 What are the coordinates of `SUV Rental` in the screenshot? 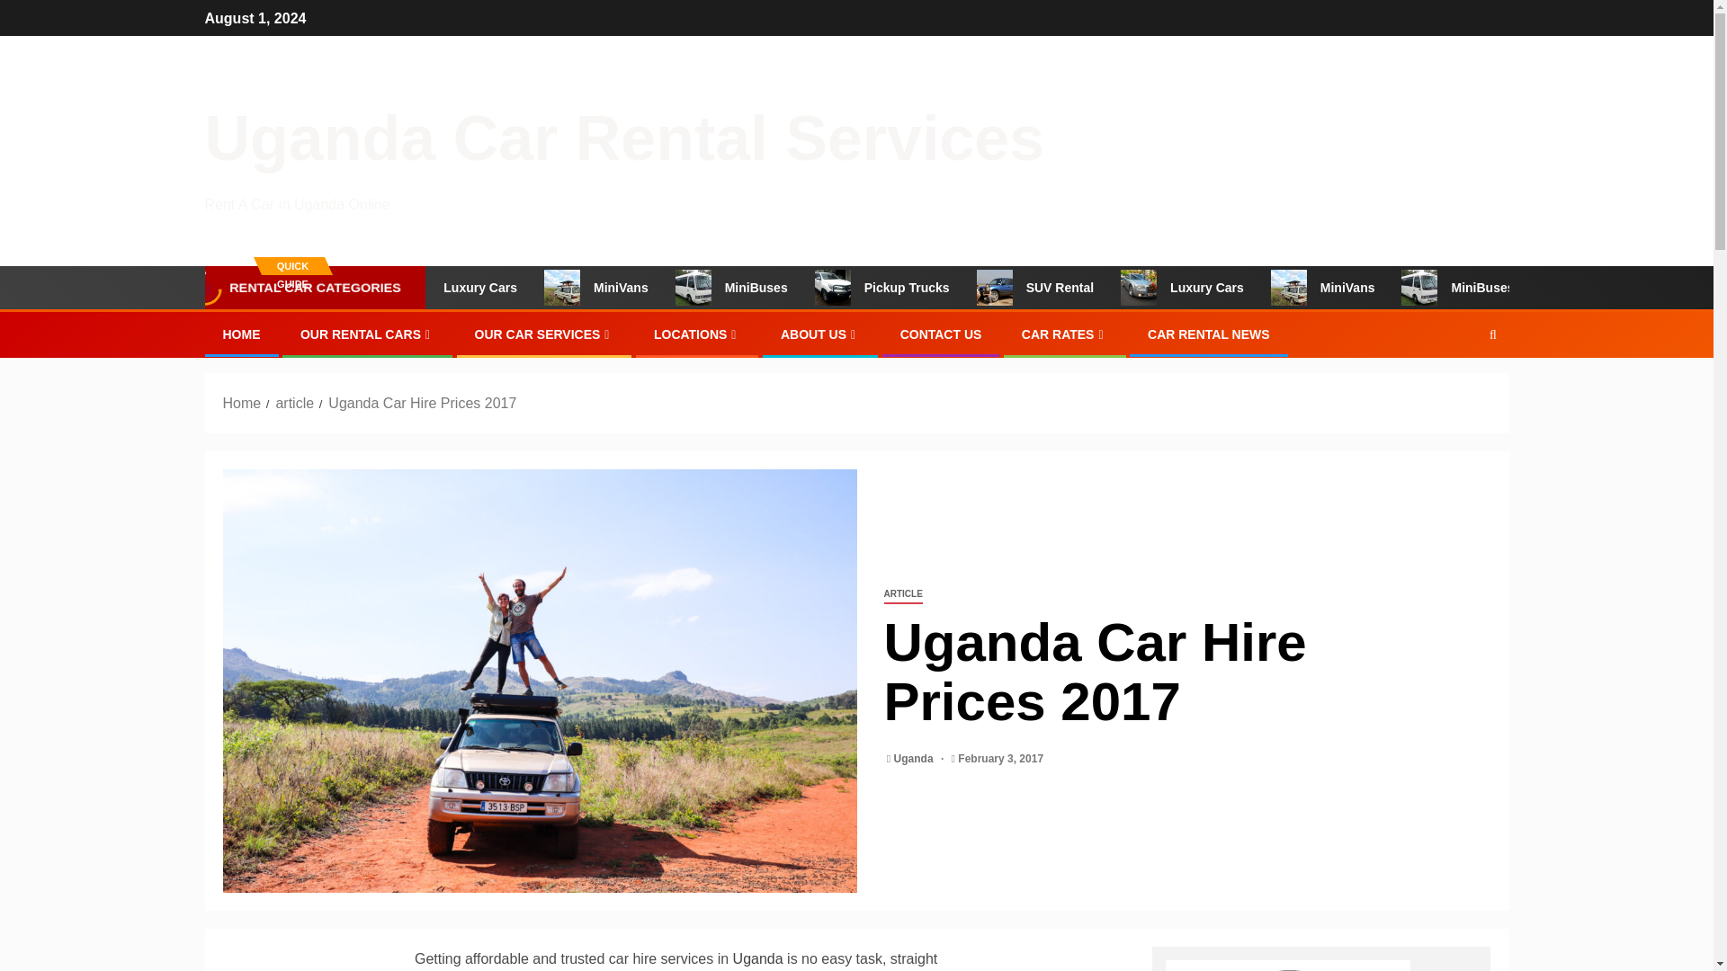 It's located at (1083, 288).